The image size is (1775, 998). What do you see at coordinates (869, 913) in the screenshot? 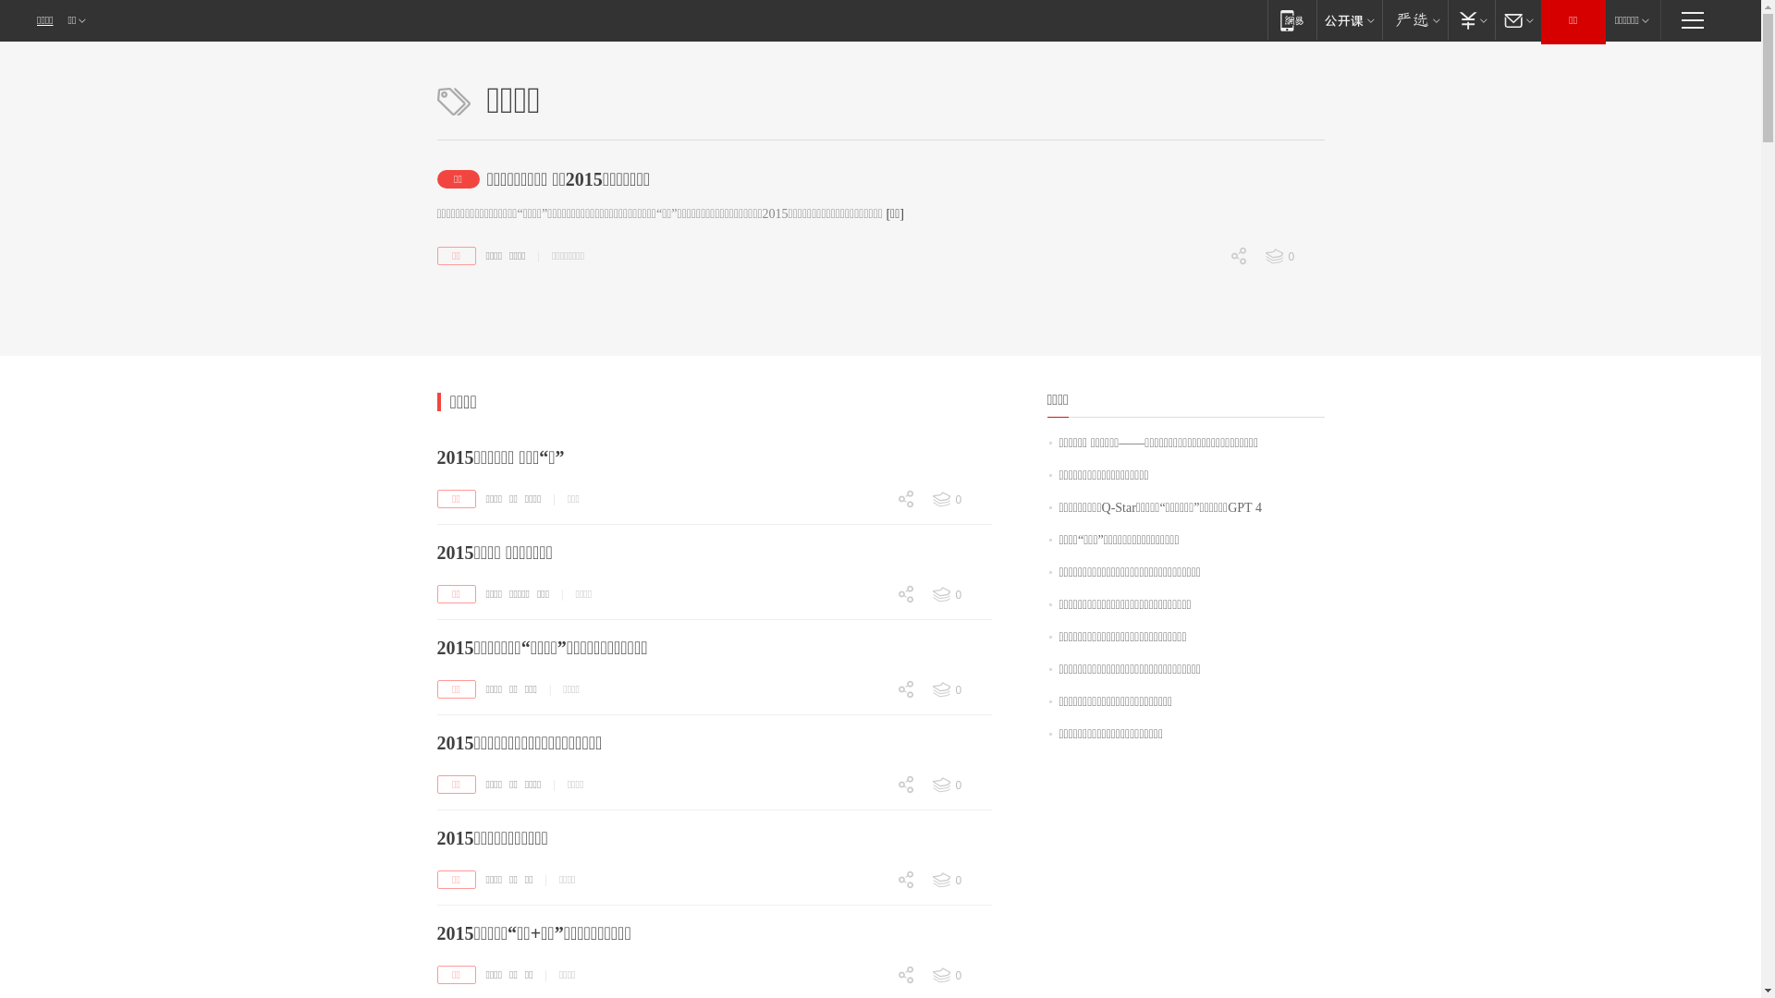
I see `0` at bounding box center [869, 913].